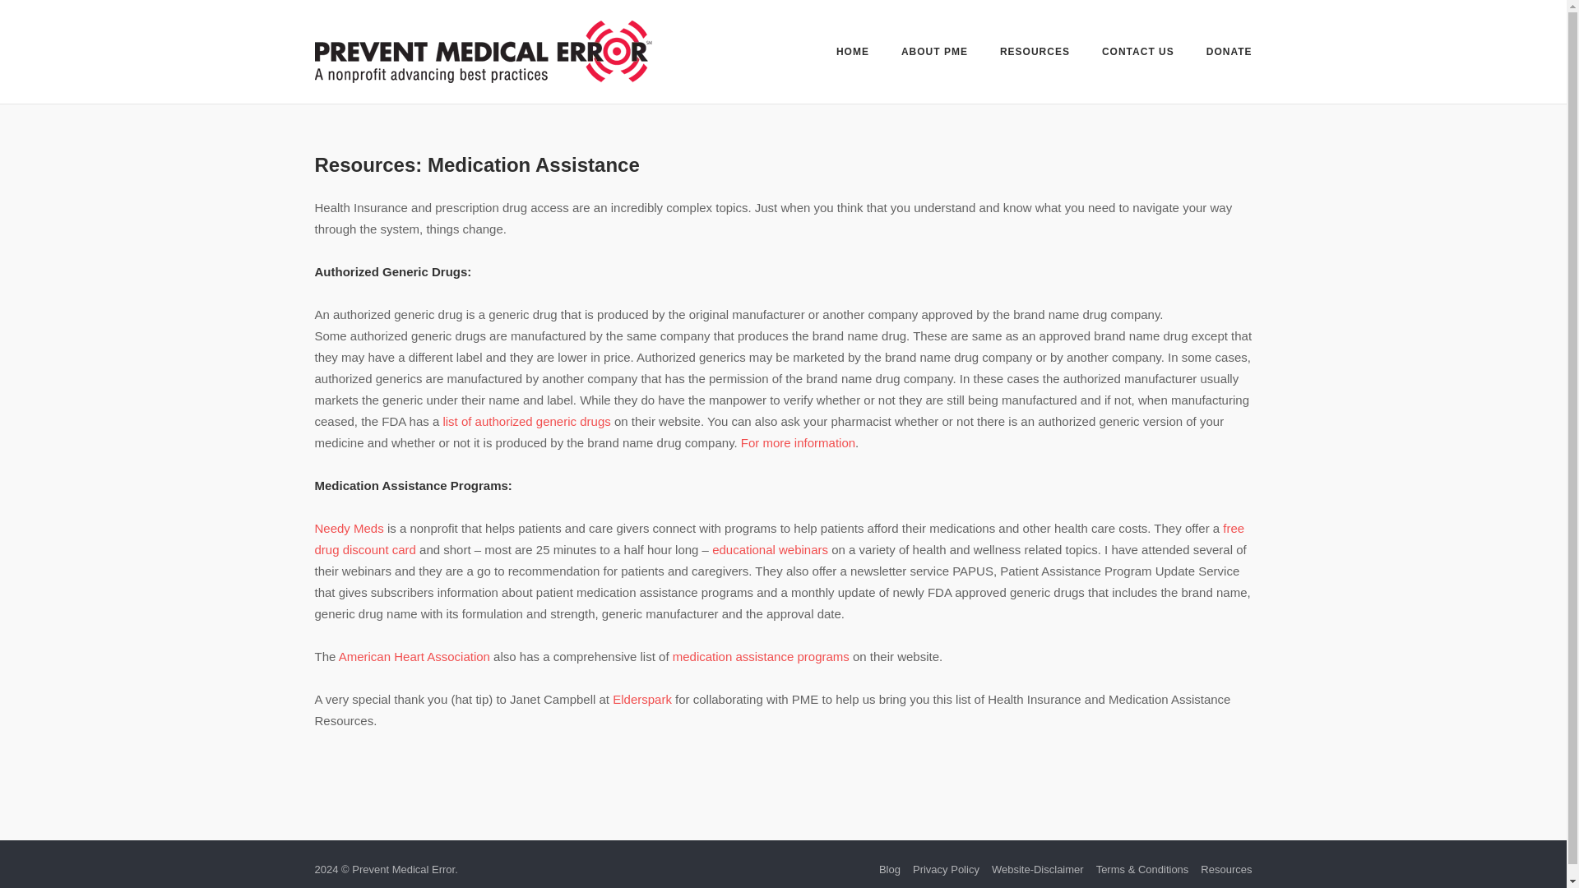 The height and width of the screenshot is (888, 1579). What do you see at coordinates (1138, 54) in the screenshot?
I see `CONTACT US` at bounding box center [1138, 54].